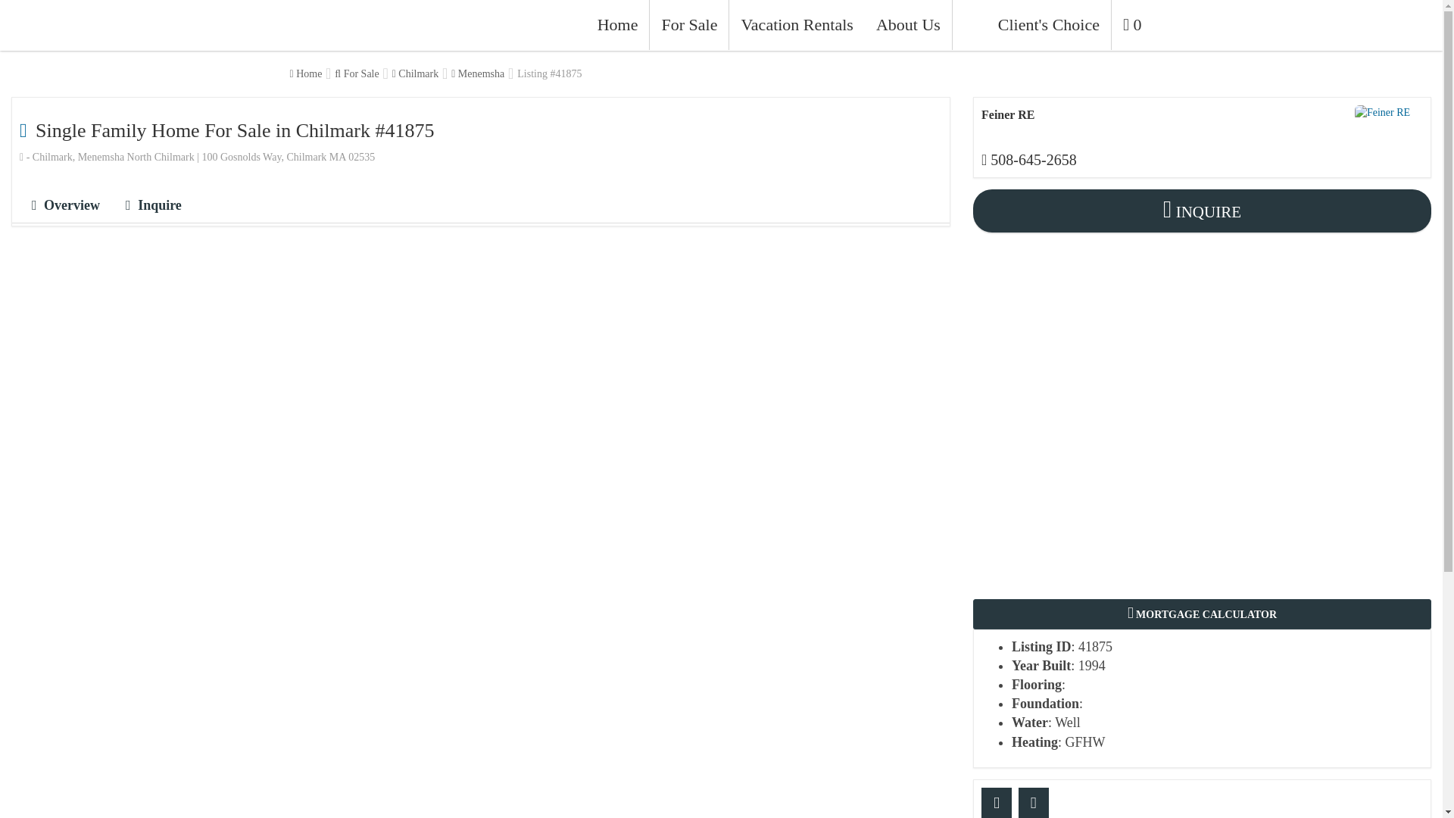 The image size is (1454, 818). I want to click on About Us, so click(909, 24).